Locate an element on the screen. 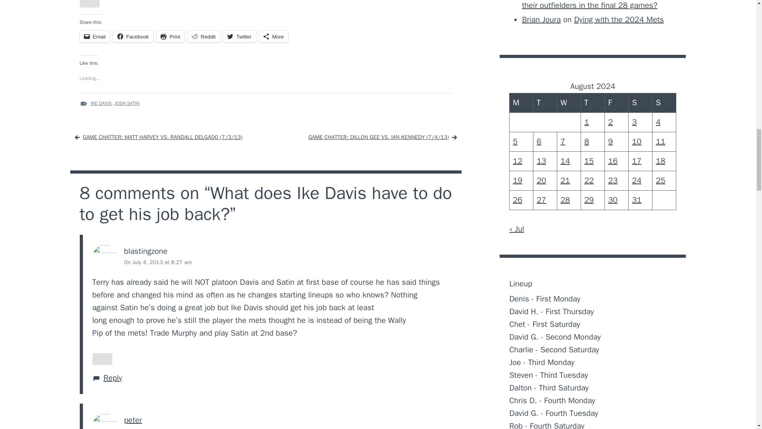 Image resolution: width=762 pixels, height=429 pixels. IKE DAVIS is located at coordinates (101, 103).